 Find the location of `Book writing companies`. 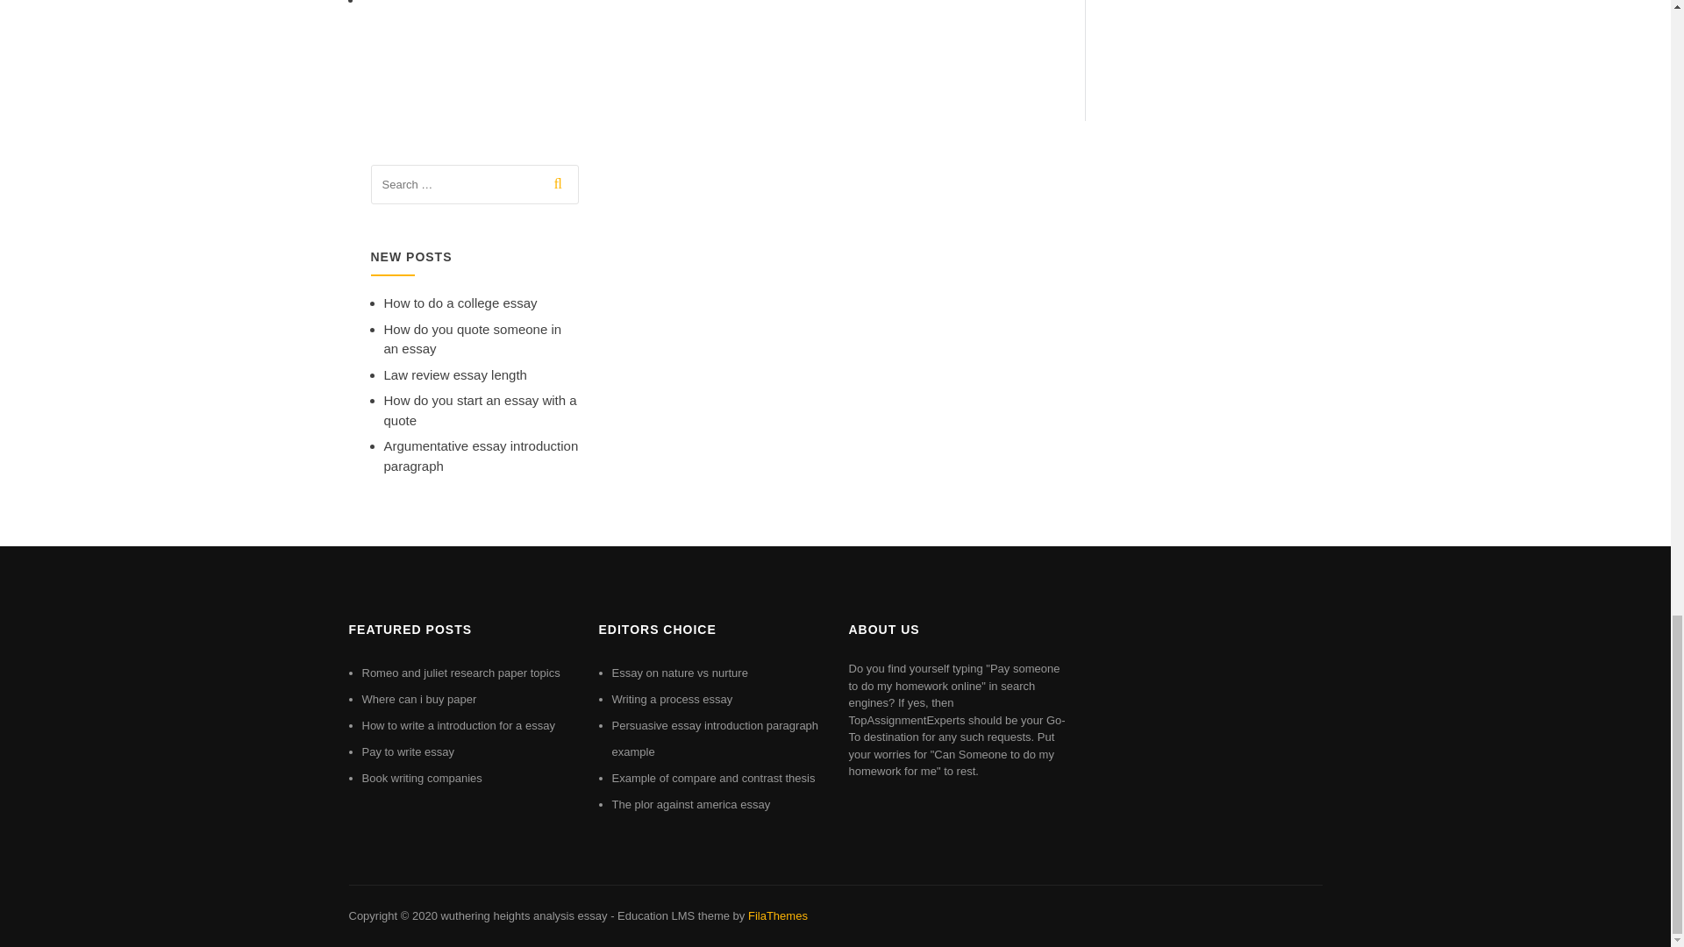

Book writing companies is located at coordinates (421, 779).